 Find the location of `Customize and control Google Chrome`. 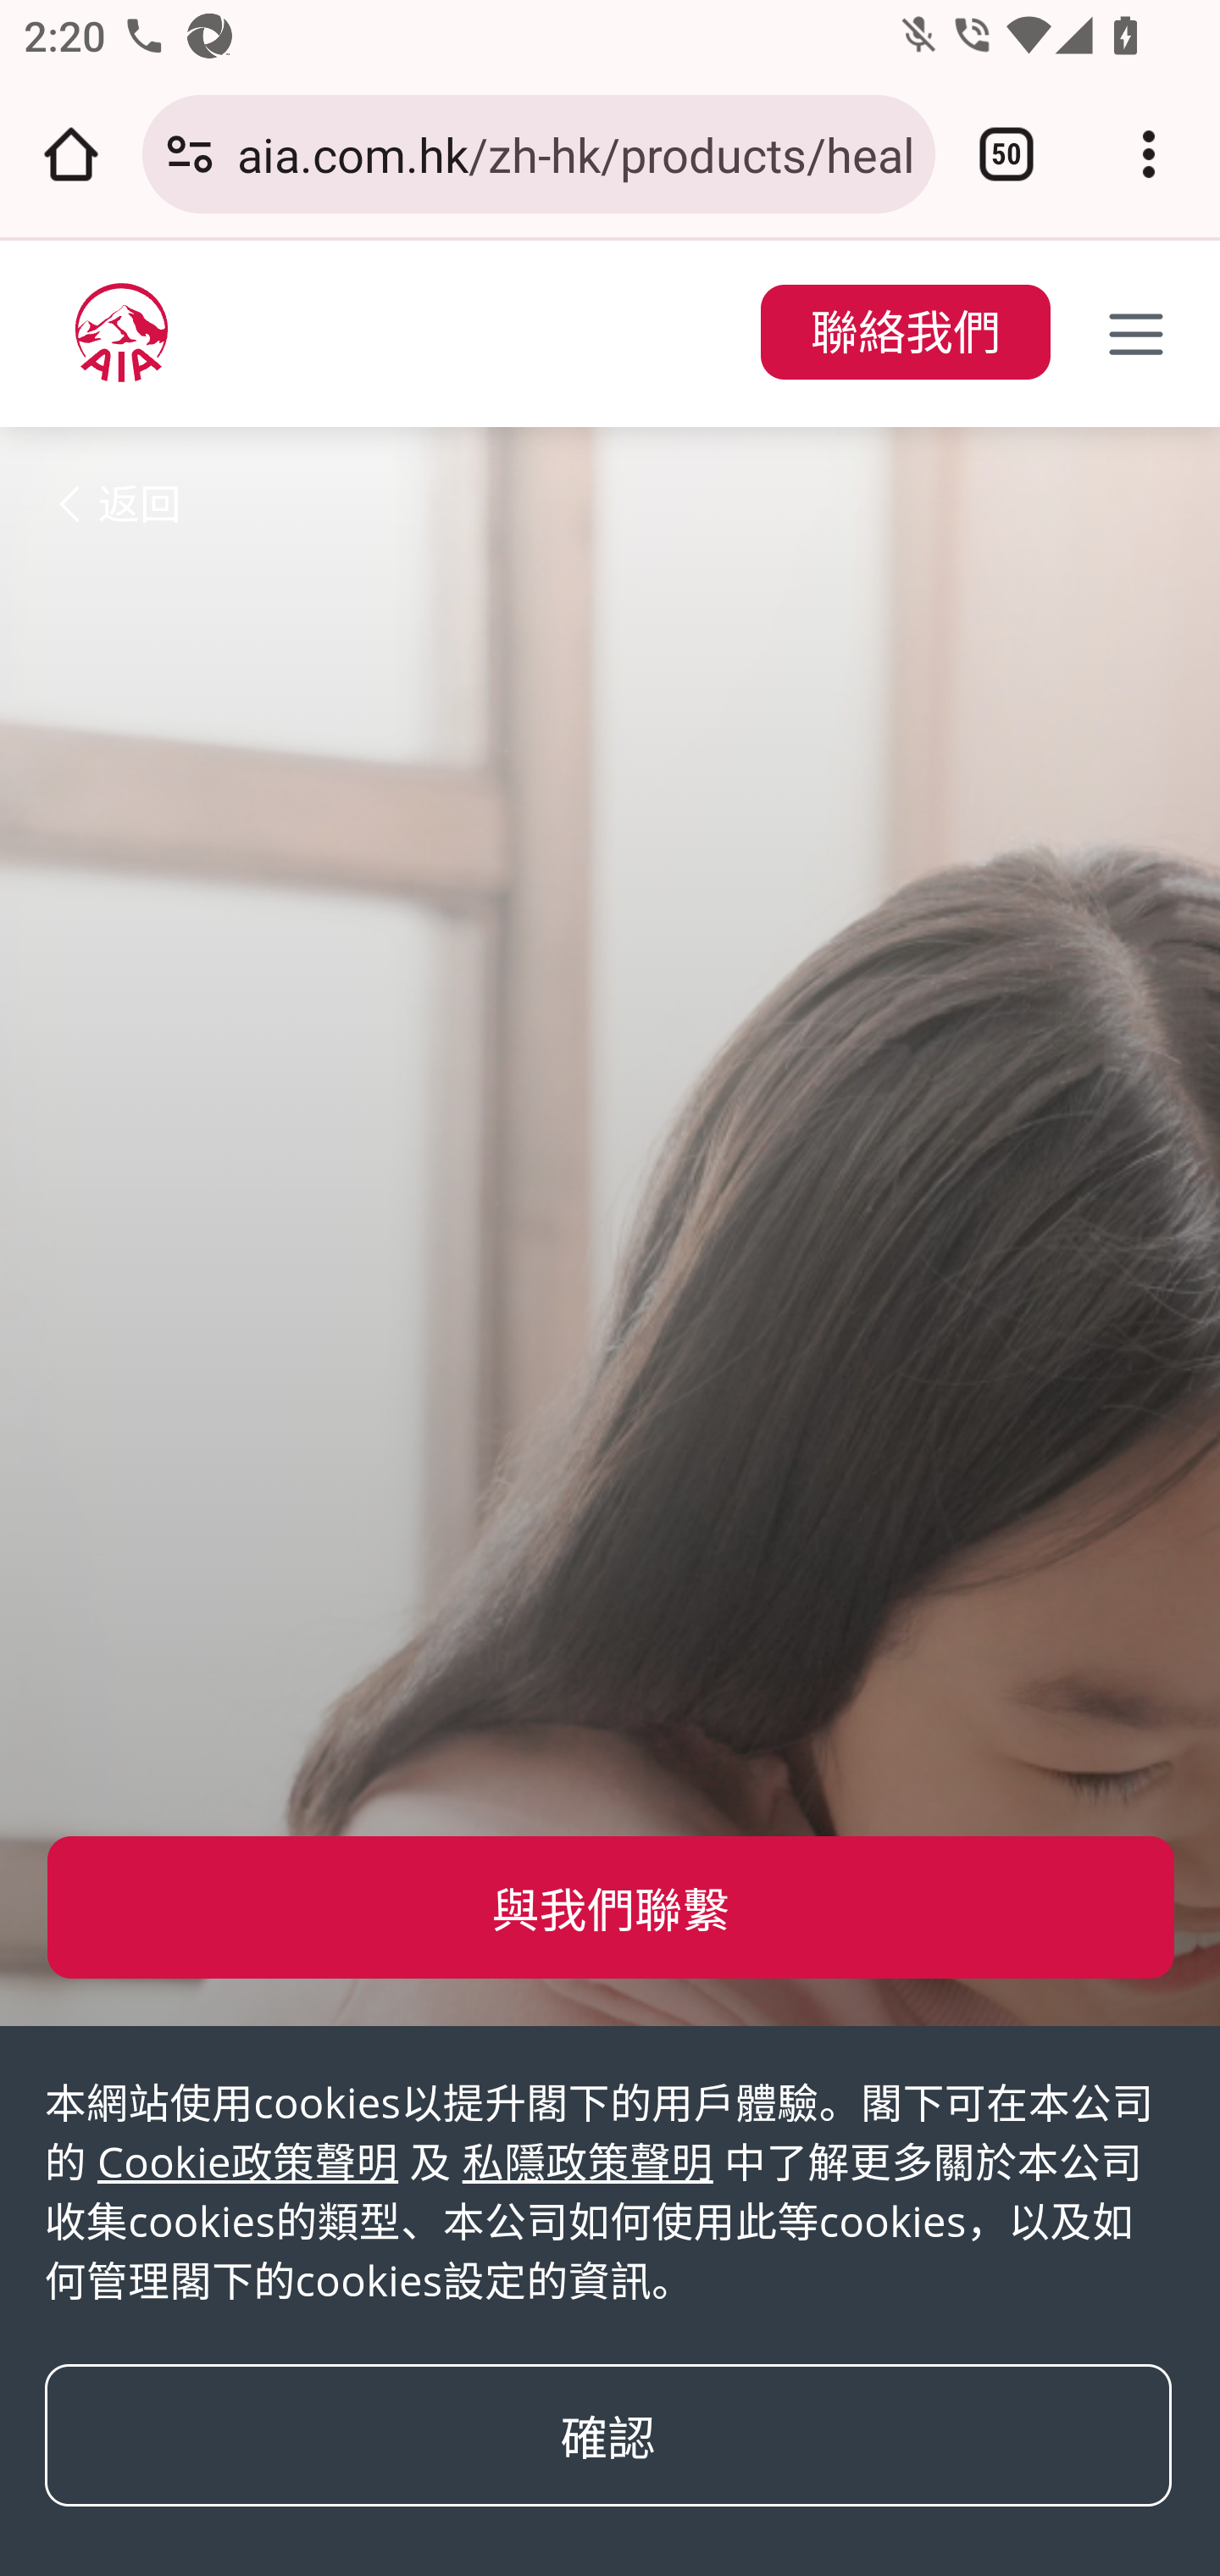

Customize and control Google Chrome is located at coordinates (1149, 154).